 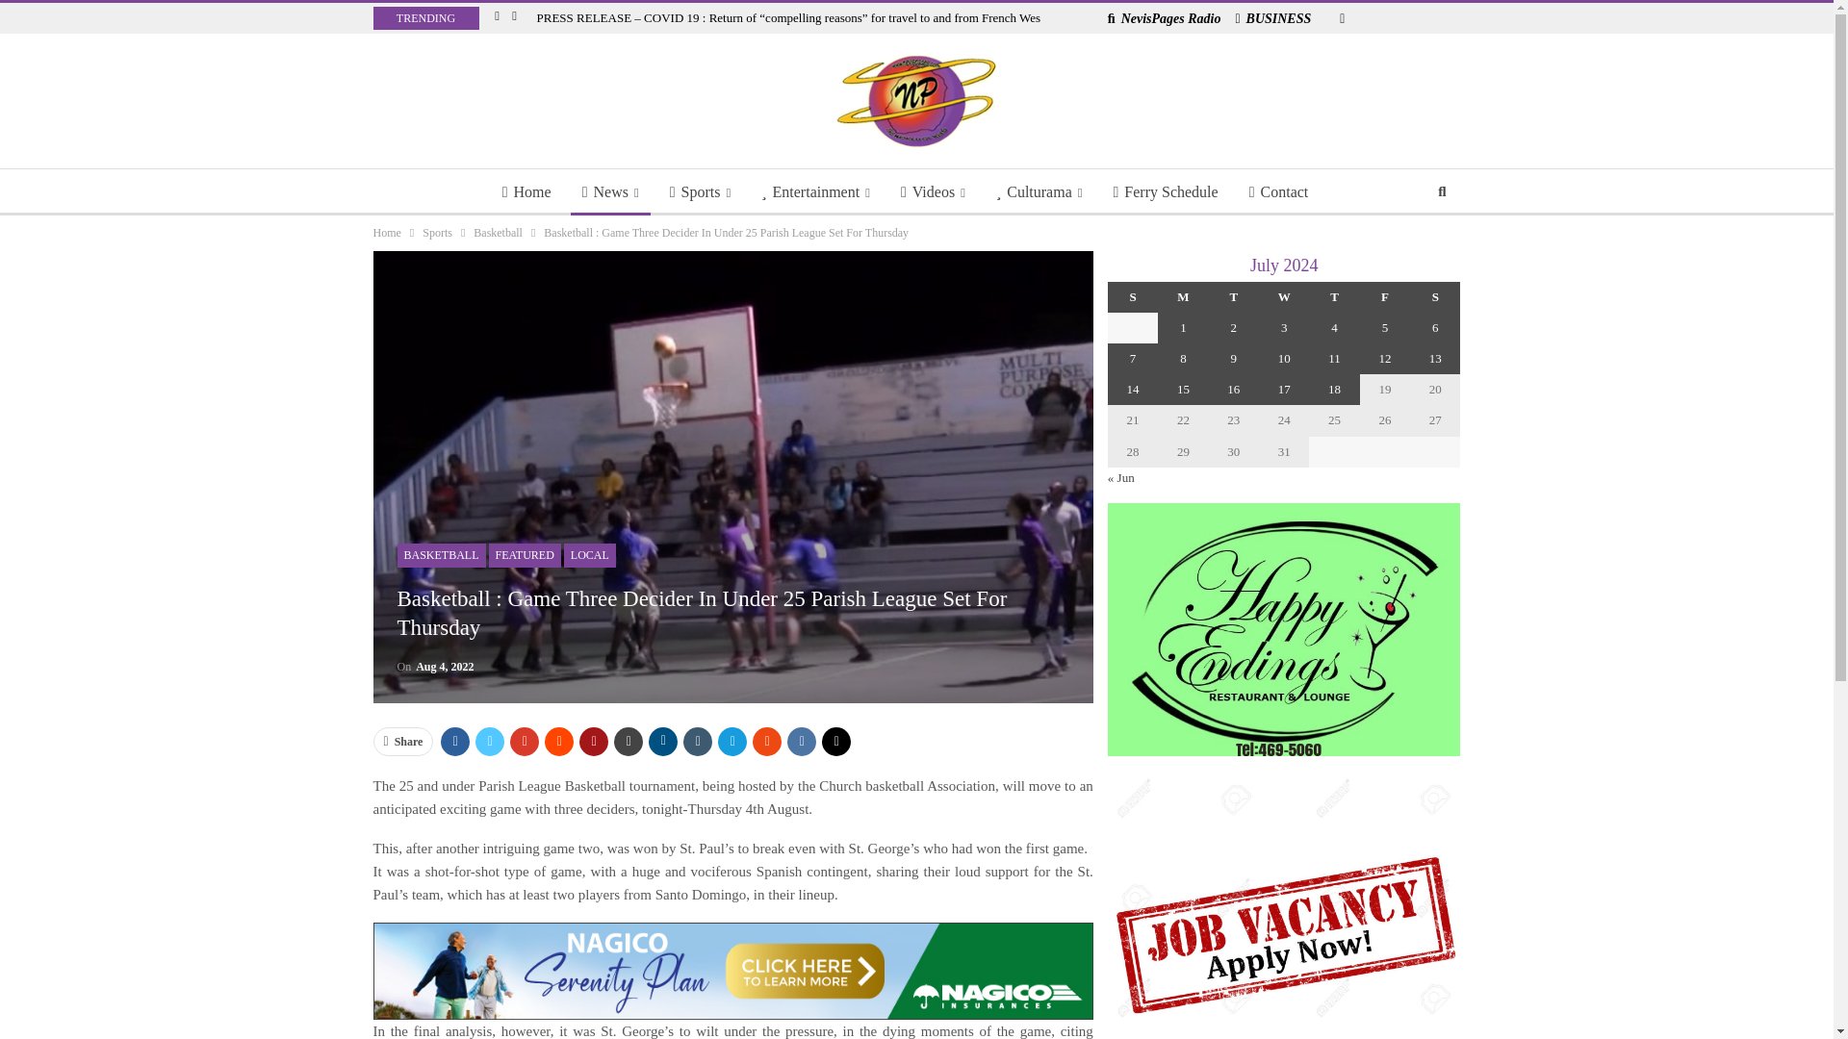 I want to click on BUSINESS, so click(x=1272, y=18).